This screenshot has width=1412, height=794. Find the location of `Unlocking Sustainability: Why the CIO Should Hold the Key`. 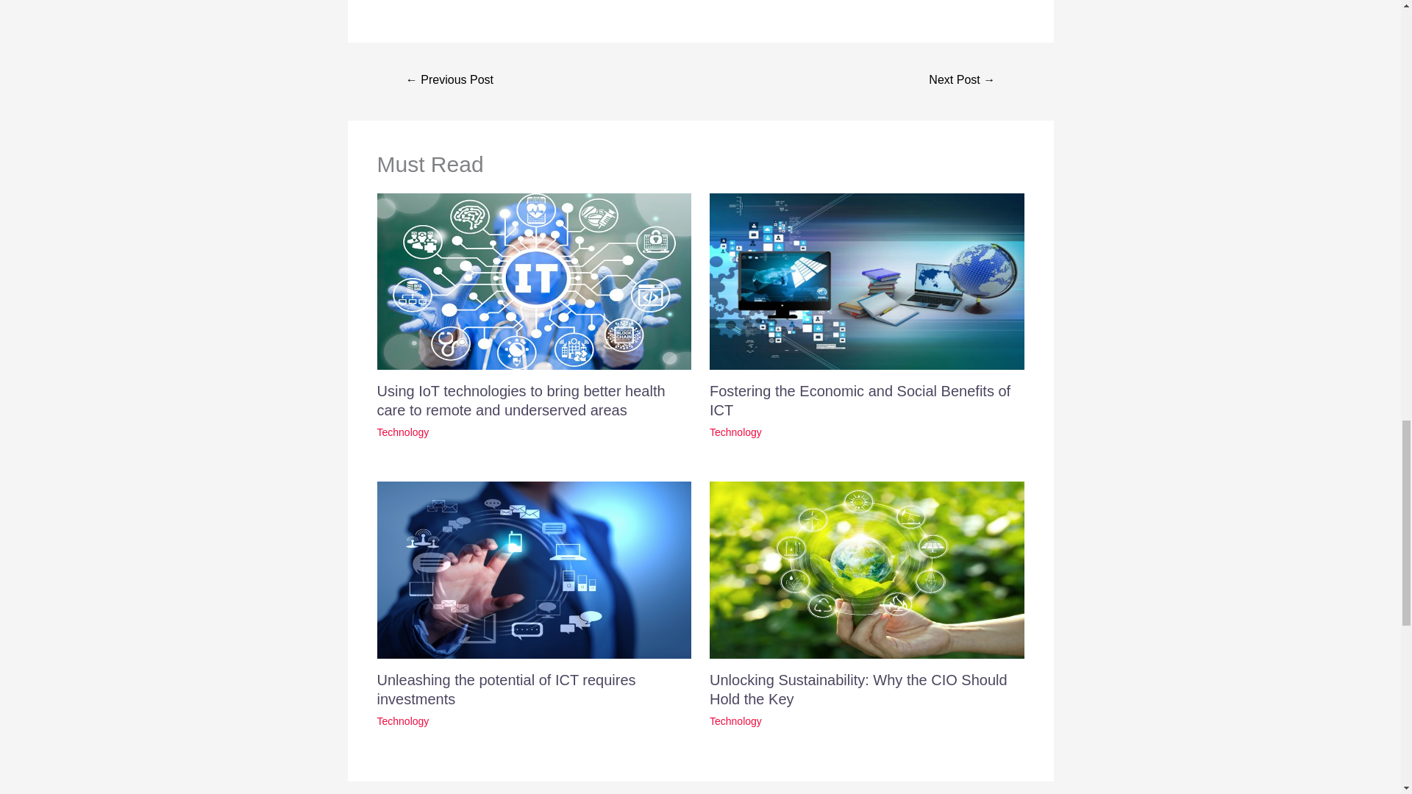

Unlocking Sustainability: Why the CIO Should Hold the Key is located at coordinates (859, 690).